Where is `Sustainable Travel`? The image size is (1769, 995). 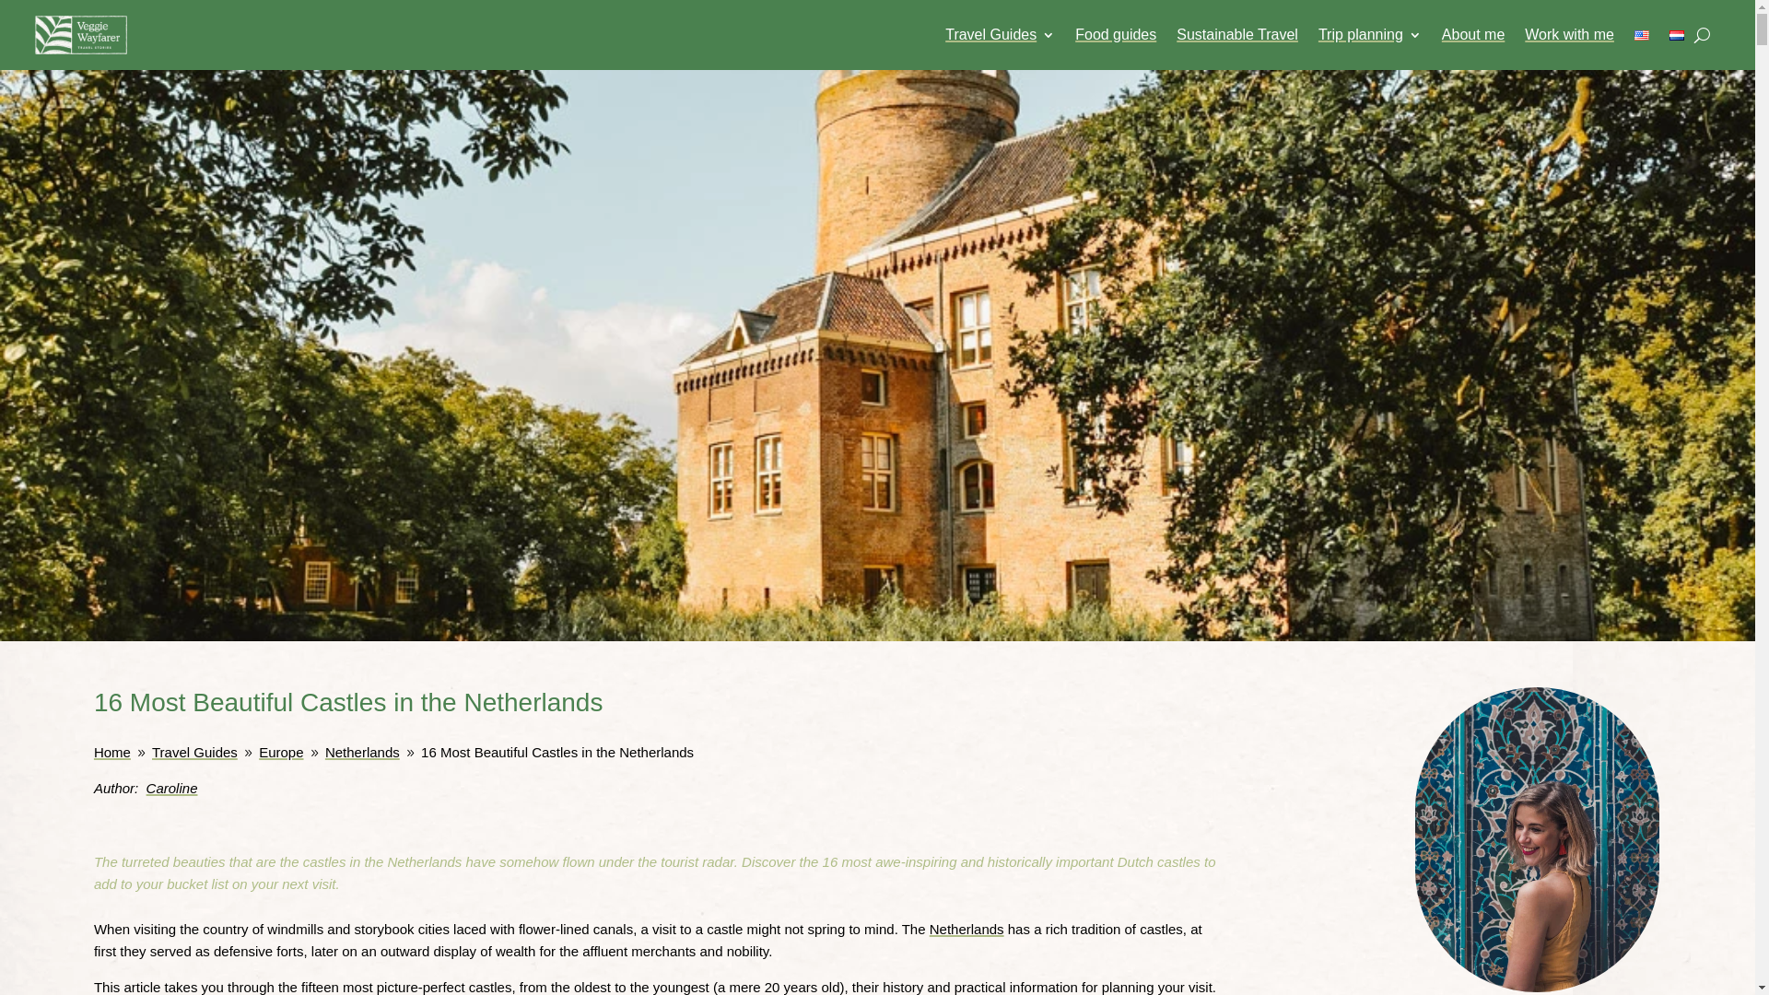 Sustainable Travel is located at coordinates (1236, 35).